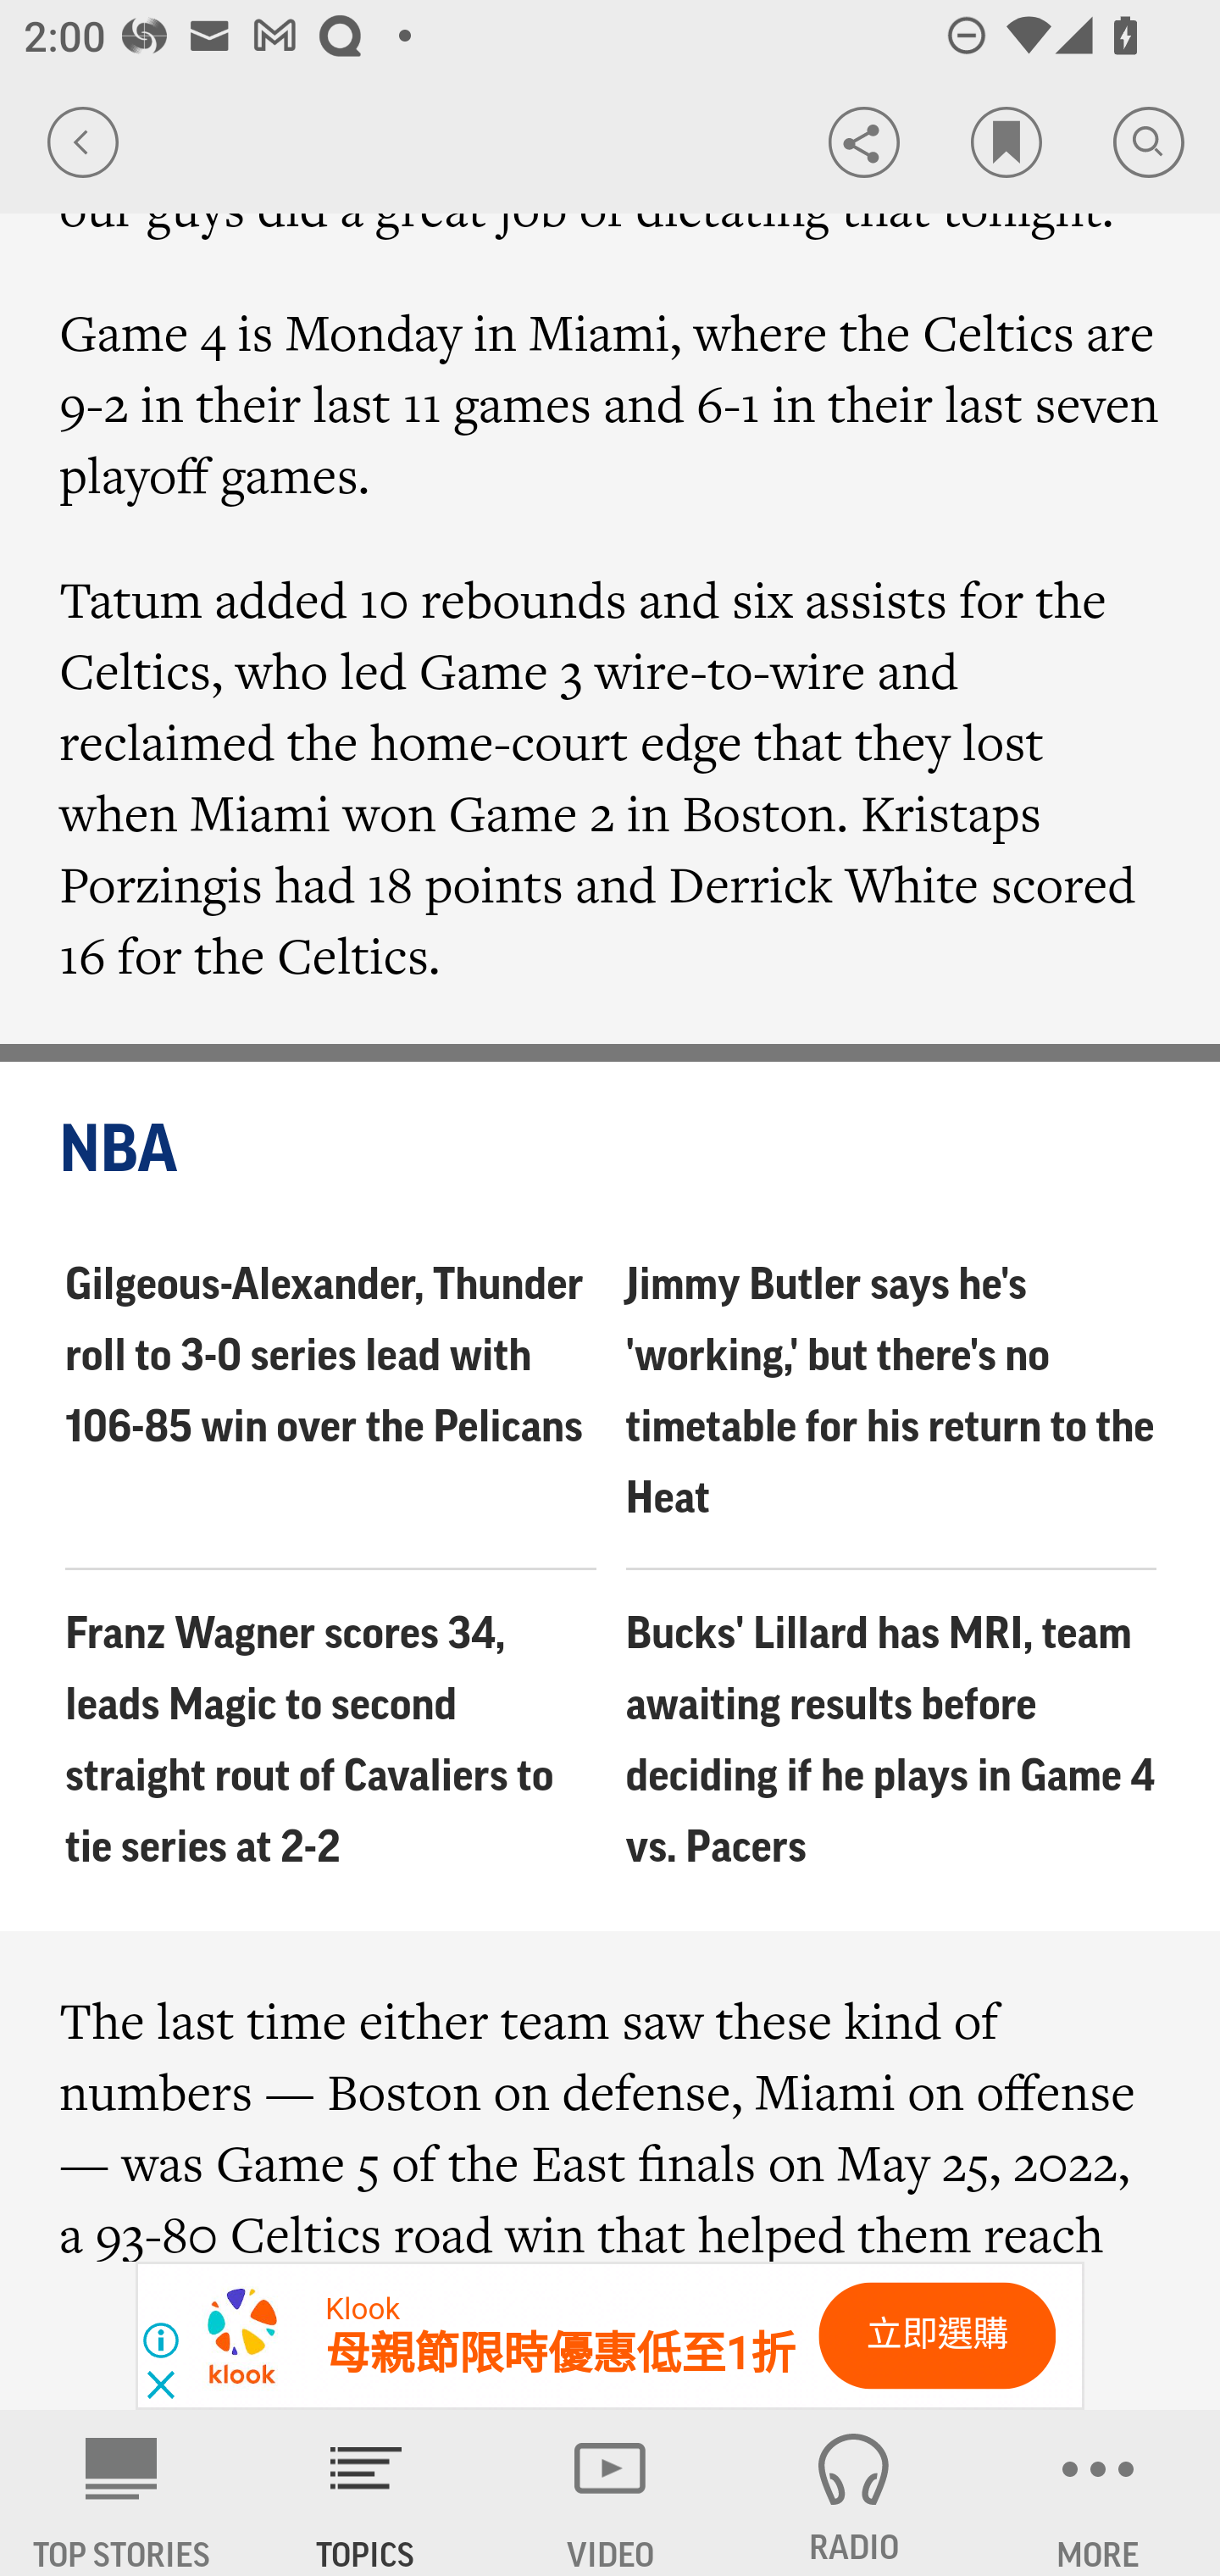 Image resolution: width=1220 pixels, height=2576 pixels. I want to click on TOPICS, so click(366, 2493).